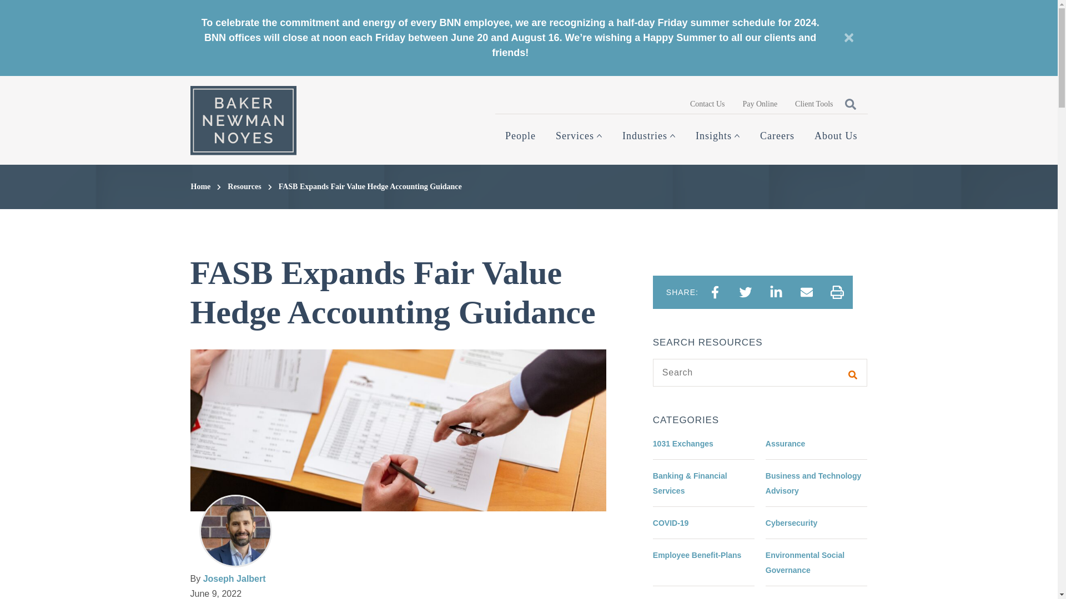 This screenshot has width=1066, height=599. What do you see at coordinates (649, 136) in the screenshot?
I see `Industries` at bounding box center [649, 136].